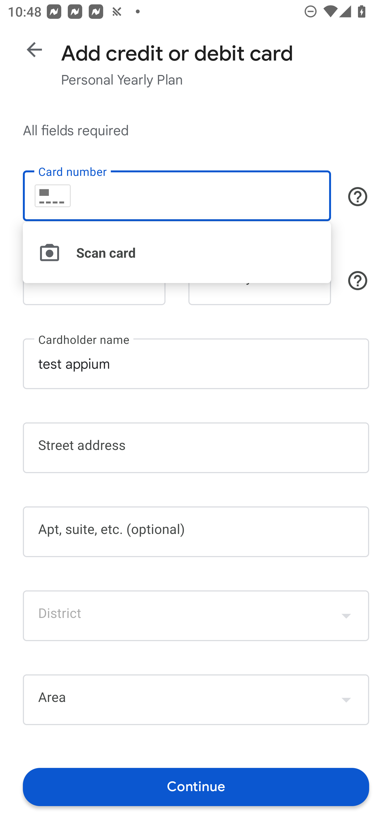 Image resolution: width=392 pixels, height=829 pixels. What do you see at coordinates (346, 615) in the screenshot?
I see `Show dropdown menu` at bounding box center [346, 615].